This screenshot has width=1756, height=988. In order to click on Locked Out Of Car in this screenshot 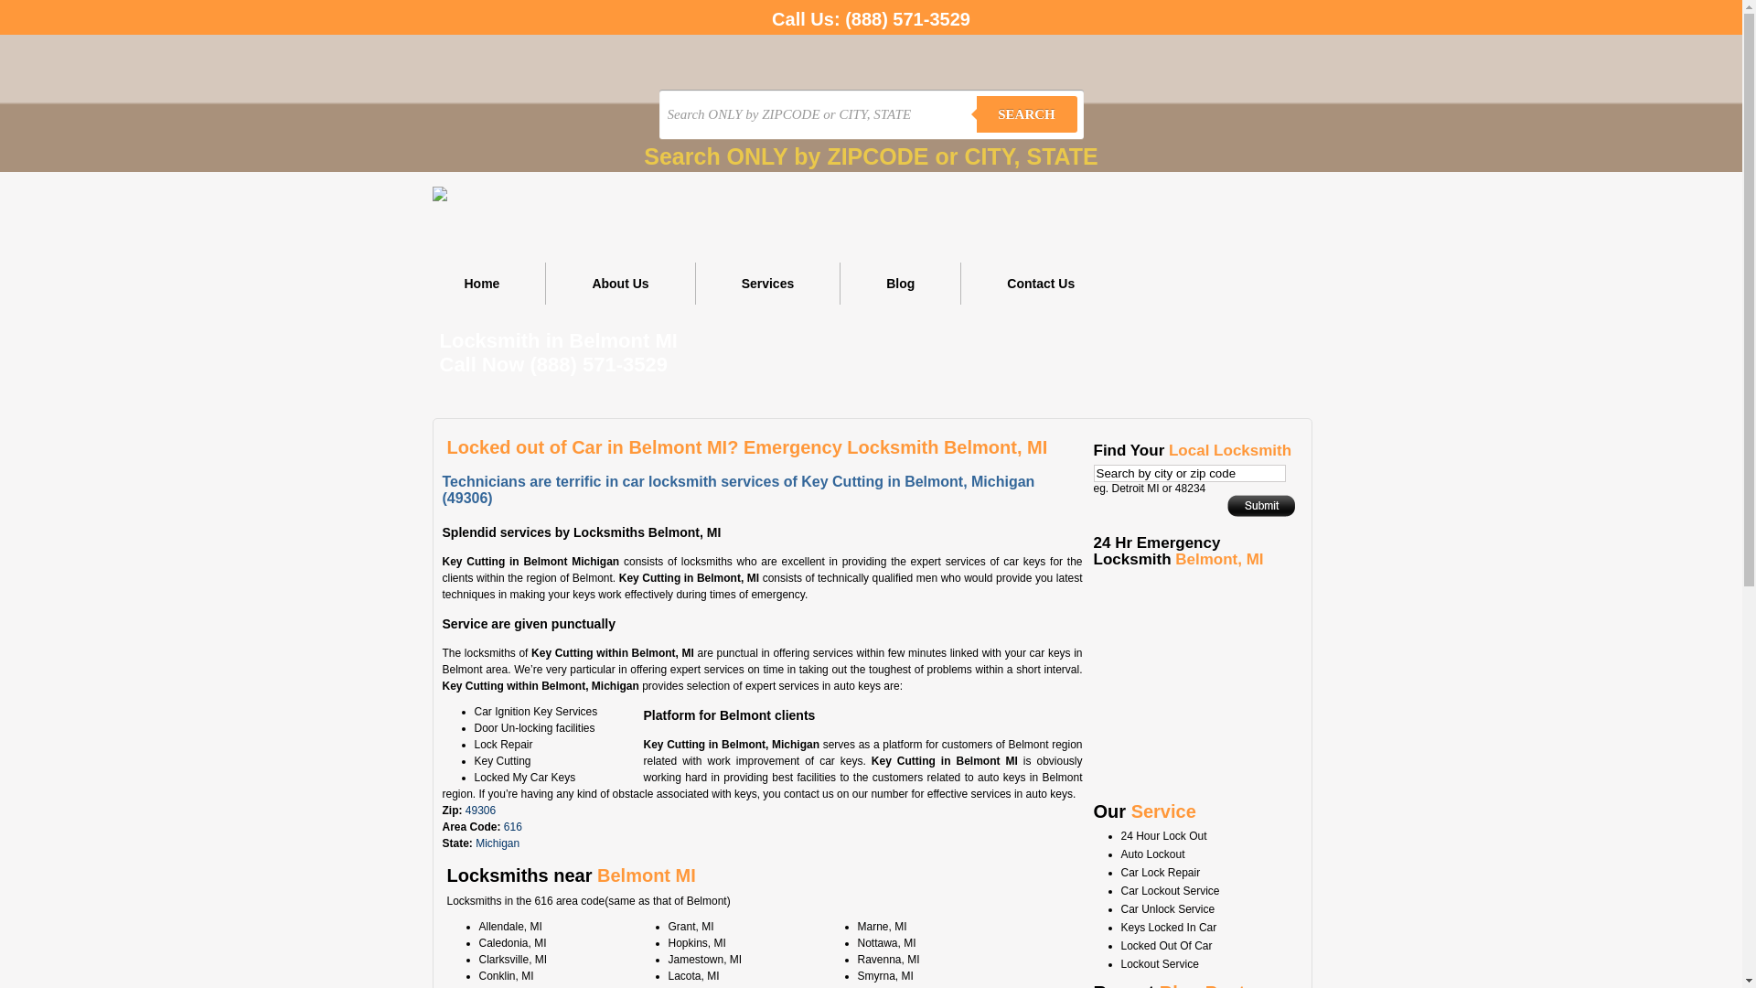, I will do `click(1167, 946)`.